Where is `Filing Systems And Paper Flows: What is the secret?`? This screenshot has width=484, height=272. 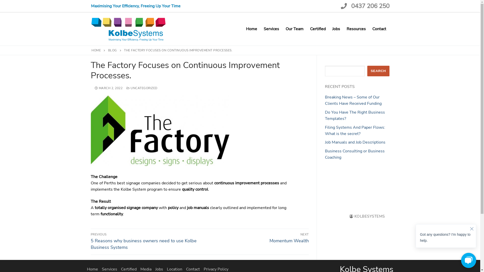 Filing Systems And Paper Flows: What is the secret? is located at coordinates (355, 130).